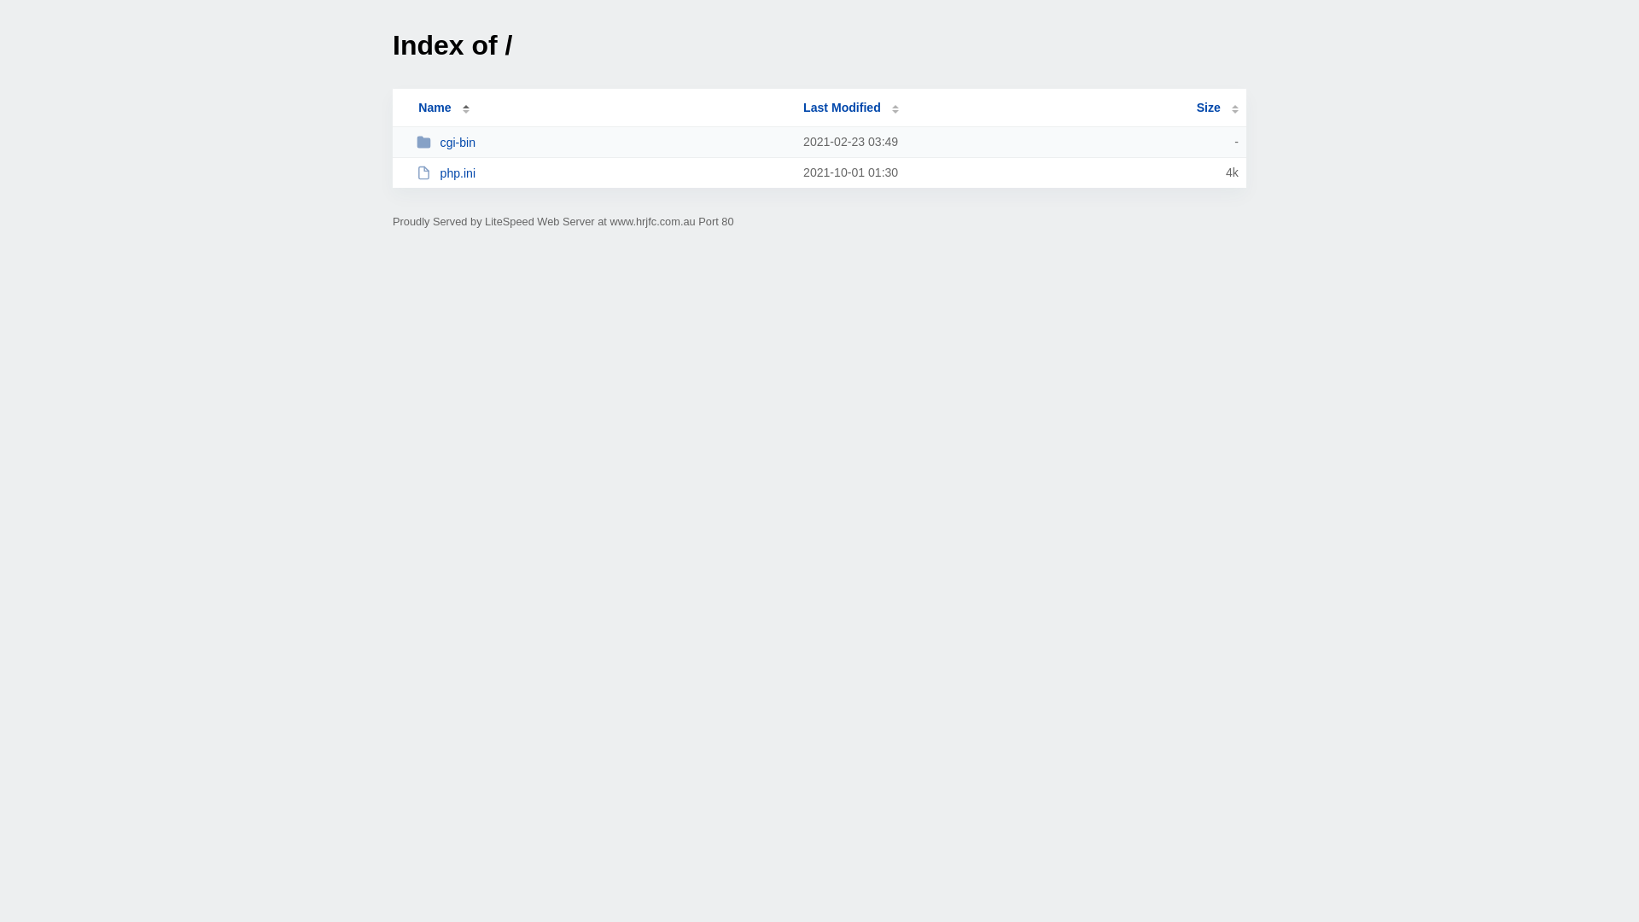 Image resolution: width=1639 pixels, height=922 pixels. What do you see at coordinates (1217, 108) in the screenshot?
I see `Size` at bounding box center [1217, 108].